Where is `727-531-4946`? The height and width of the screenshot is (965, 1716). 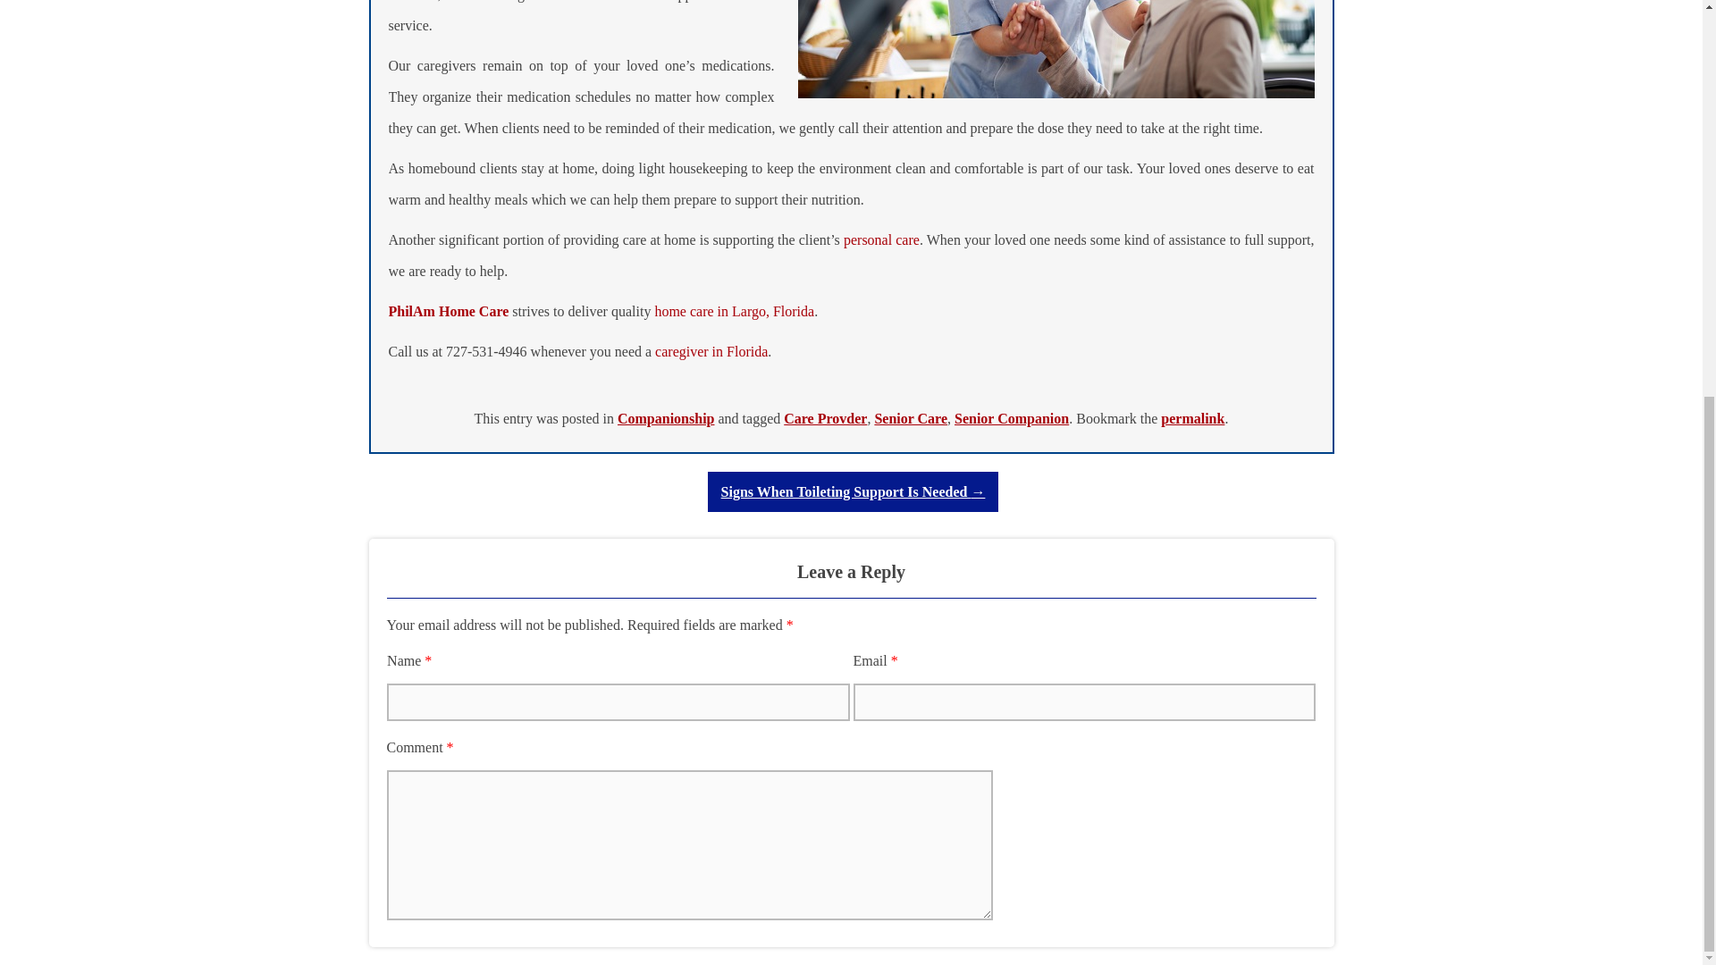
727-531-4946 is located at coordinates (486, 350).